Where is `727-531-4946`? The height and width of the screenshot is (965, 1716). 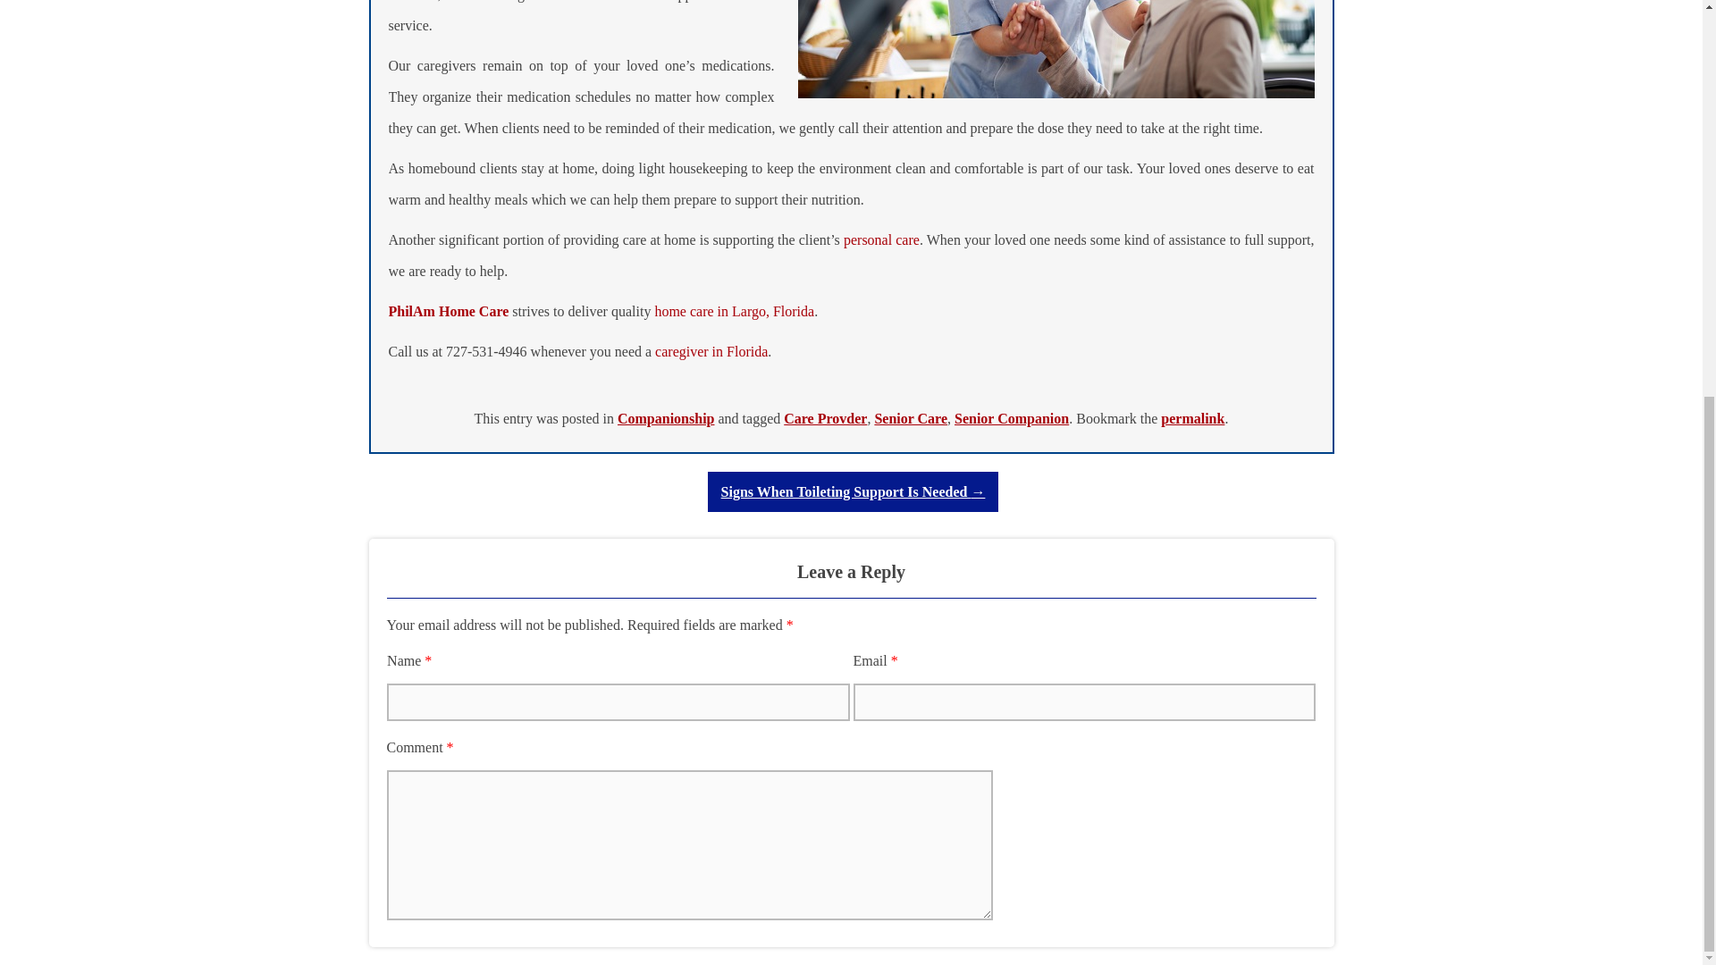
727-531-4946 is located at coordinates (486, 350).